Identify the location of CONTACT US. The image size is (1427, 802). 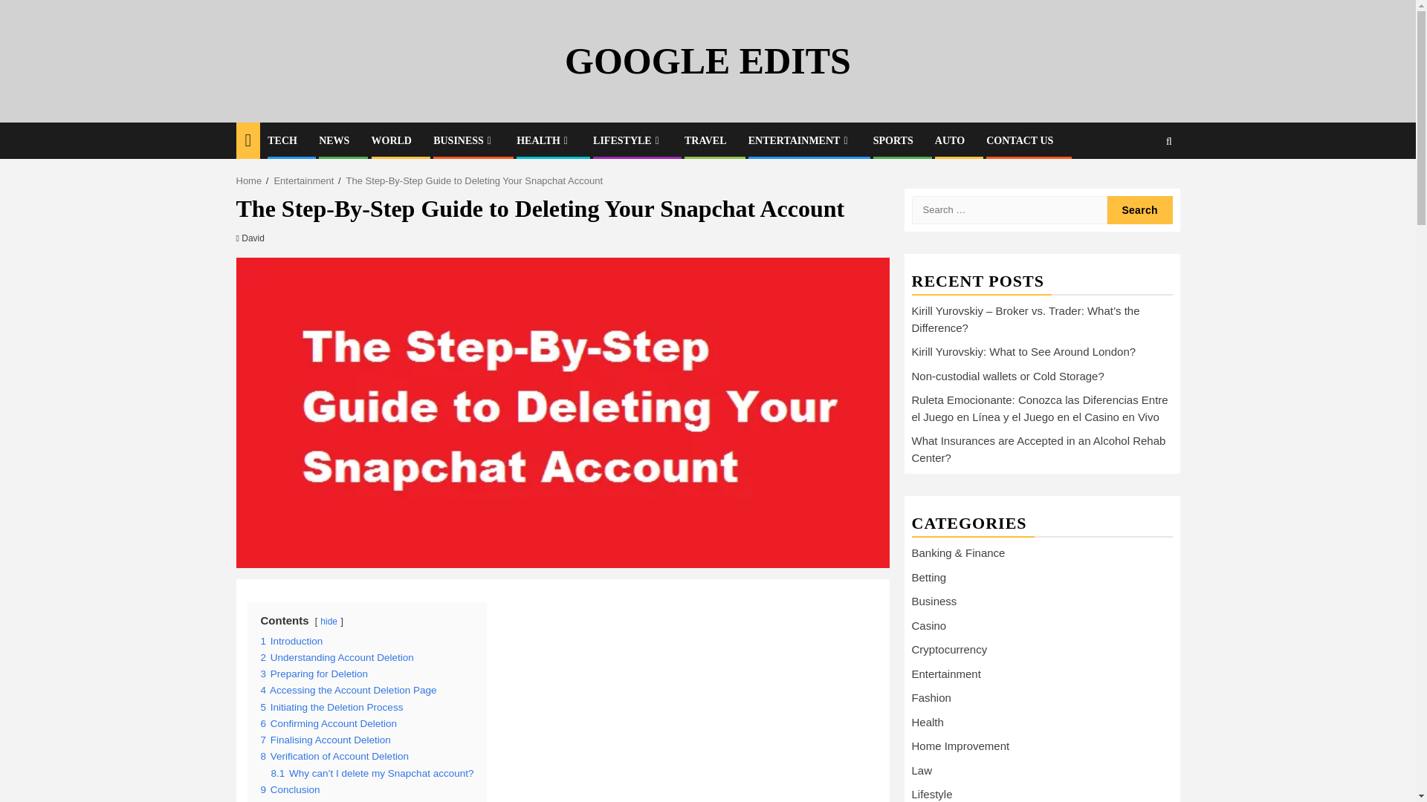
(1019, 140).